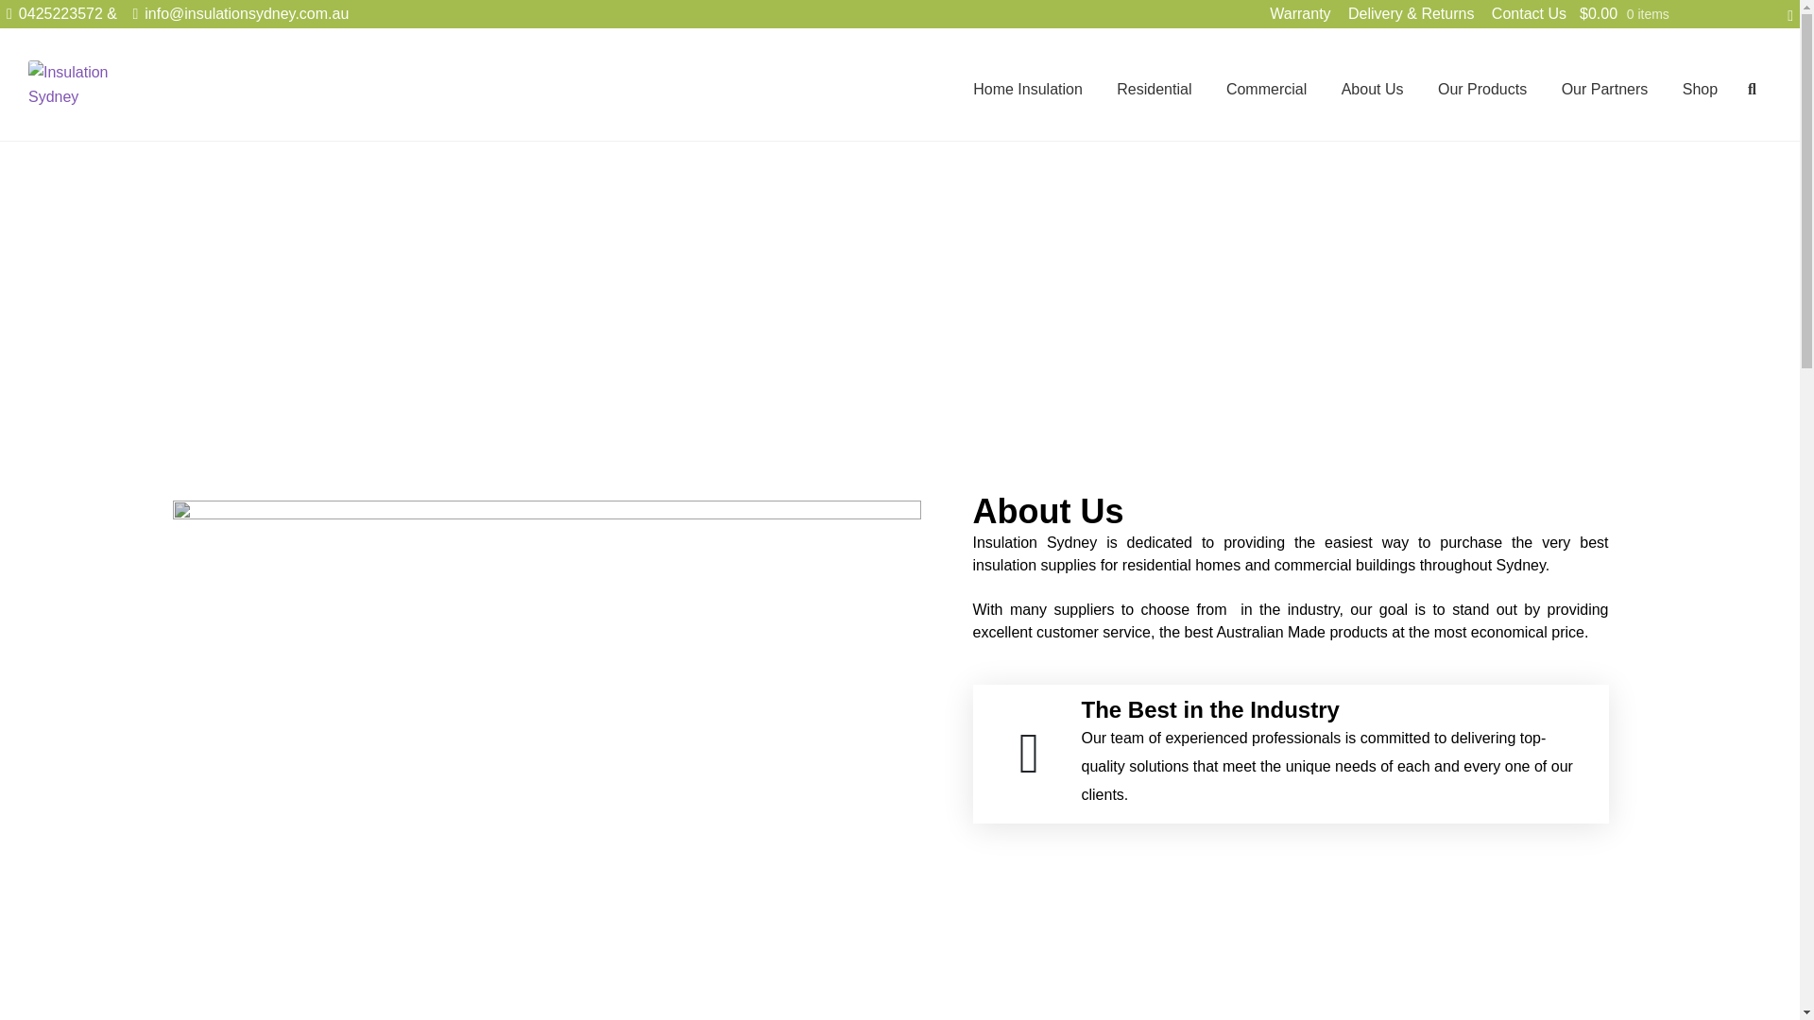 The height and width of the screenshot is (1020, 1814). What do you see at coordinates (1482, 89) in the screenshot?
I see `Our Products` at bounding box center [1482, 89].